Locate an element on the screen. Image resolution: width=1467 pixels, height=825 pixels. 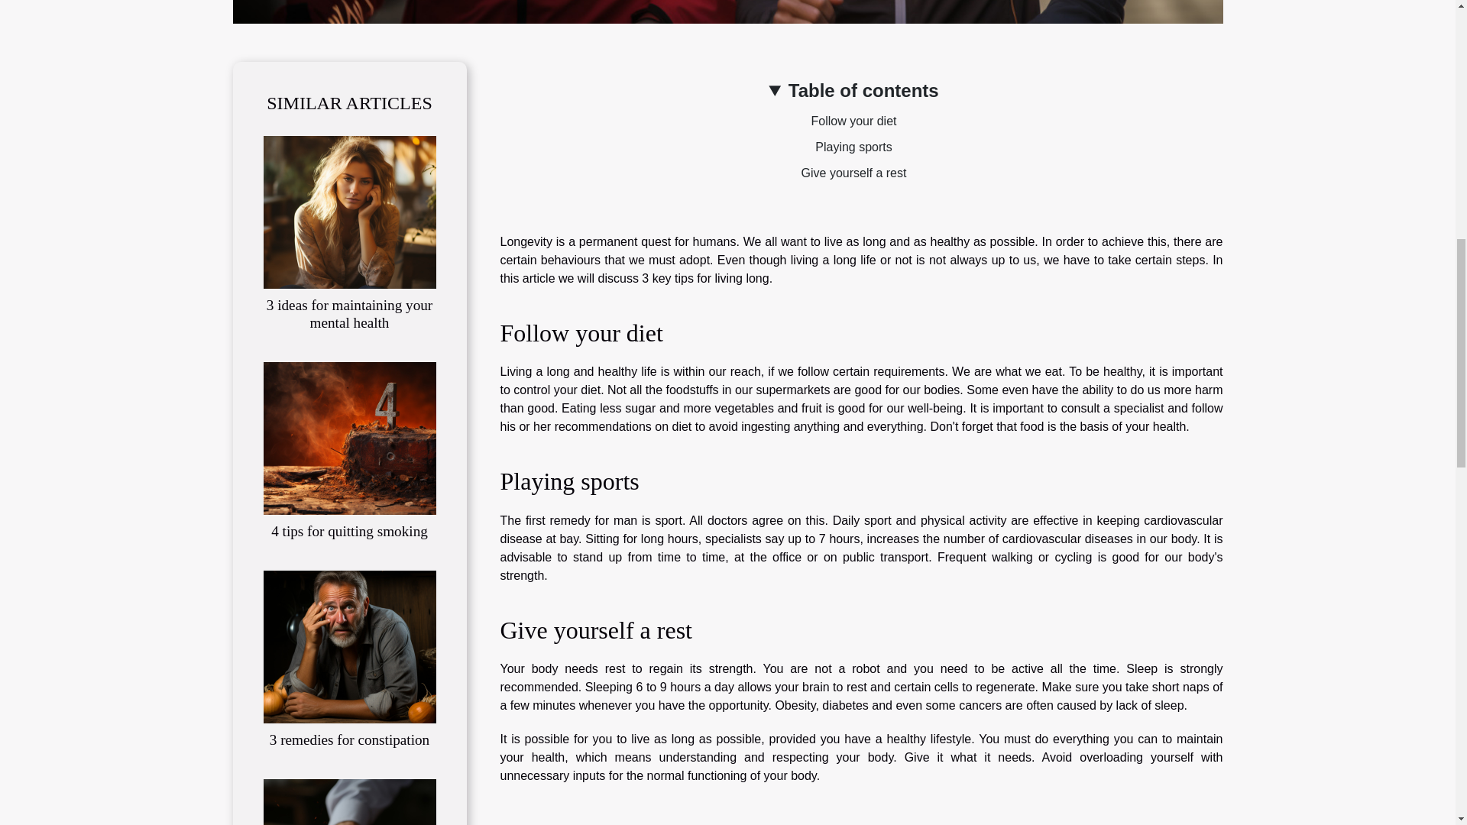
3 ideas for maintaining your mental health is located at coordinates (348, 211).